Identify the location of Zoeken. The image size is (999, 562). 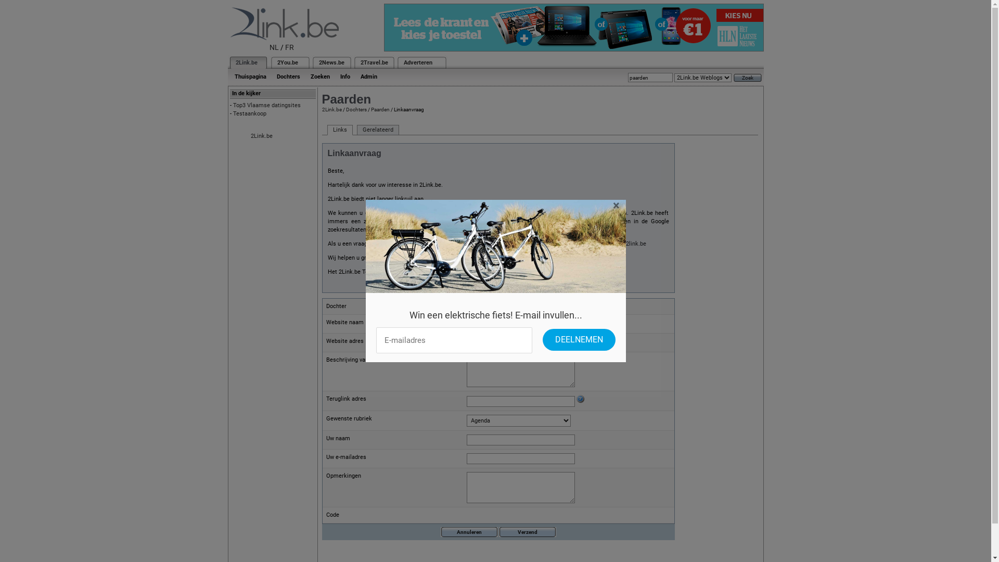
(319, 77).